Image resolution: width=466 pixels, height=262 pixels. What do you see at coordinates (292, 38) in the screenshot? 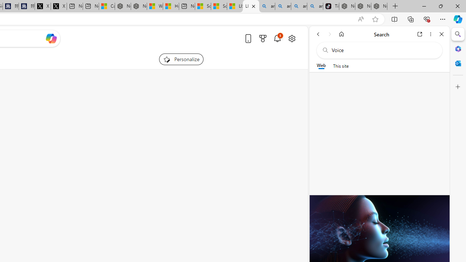
I see `Open settings` at bounding box center [292, 38].